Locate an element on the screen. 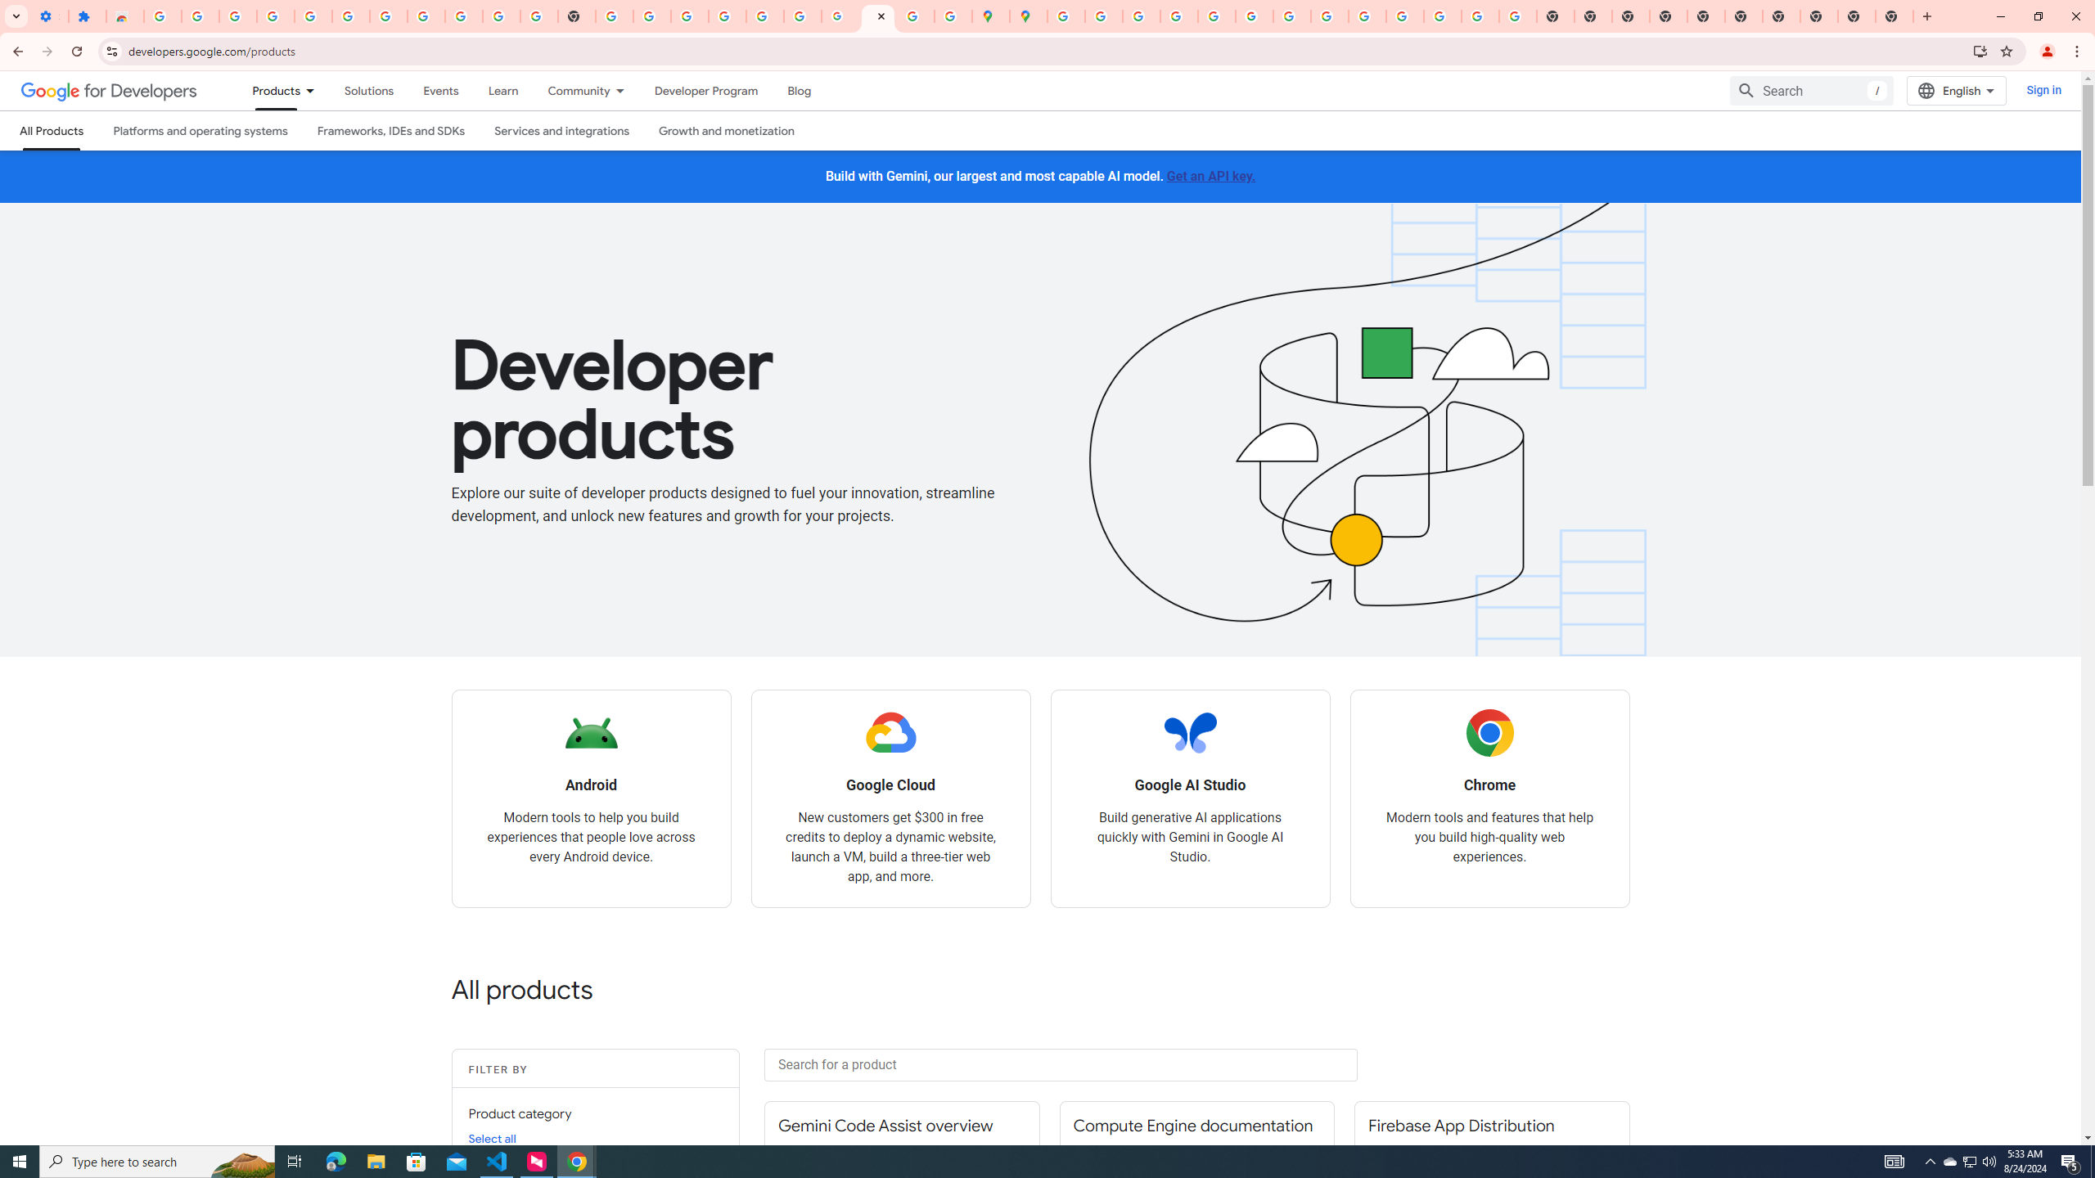 The image size is (2095, 1178). Google Images is located at coordinates (1517, 16).